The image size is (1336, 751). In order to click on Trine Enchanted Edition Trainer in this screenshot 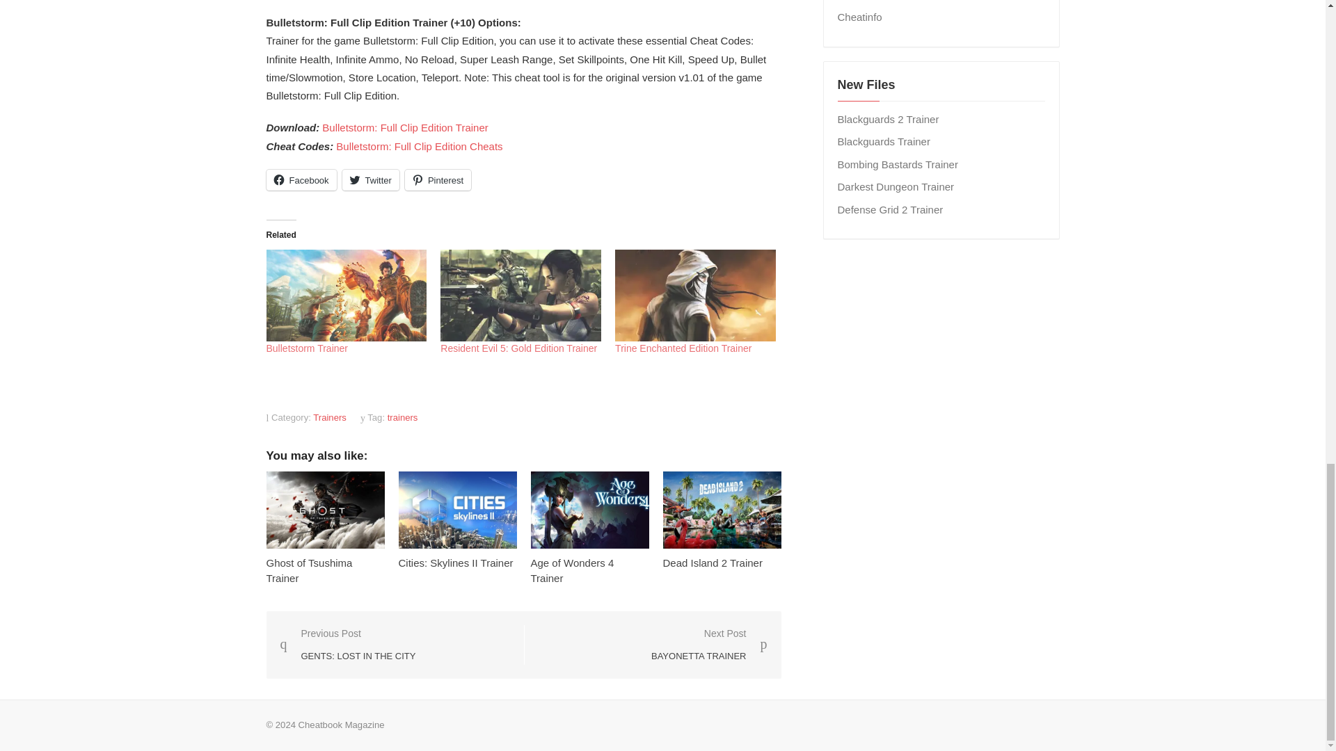, I will do `click(683, 348)`.